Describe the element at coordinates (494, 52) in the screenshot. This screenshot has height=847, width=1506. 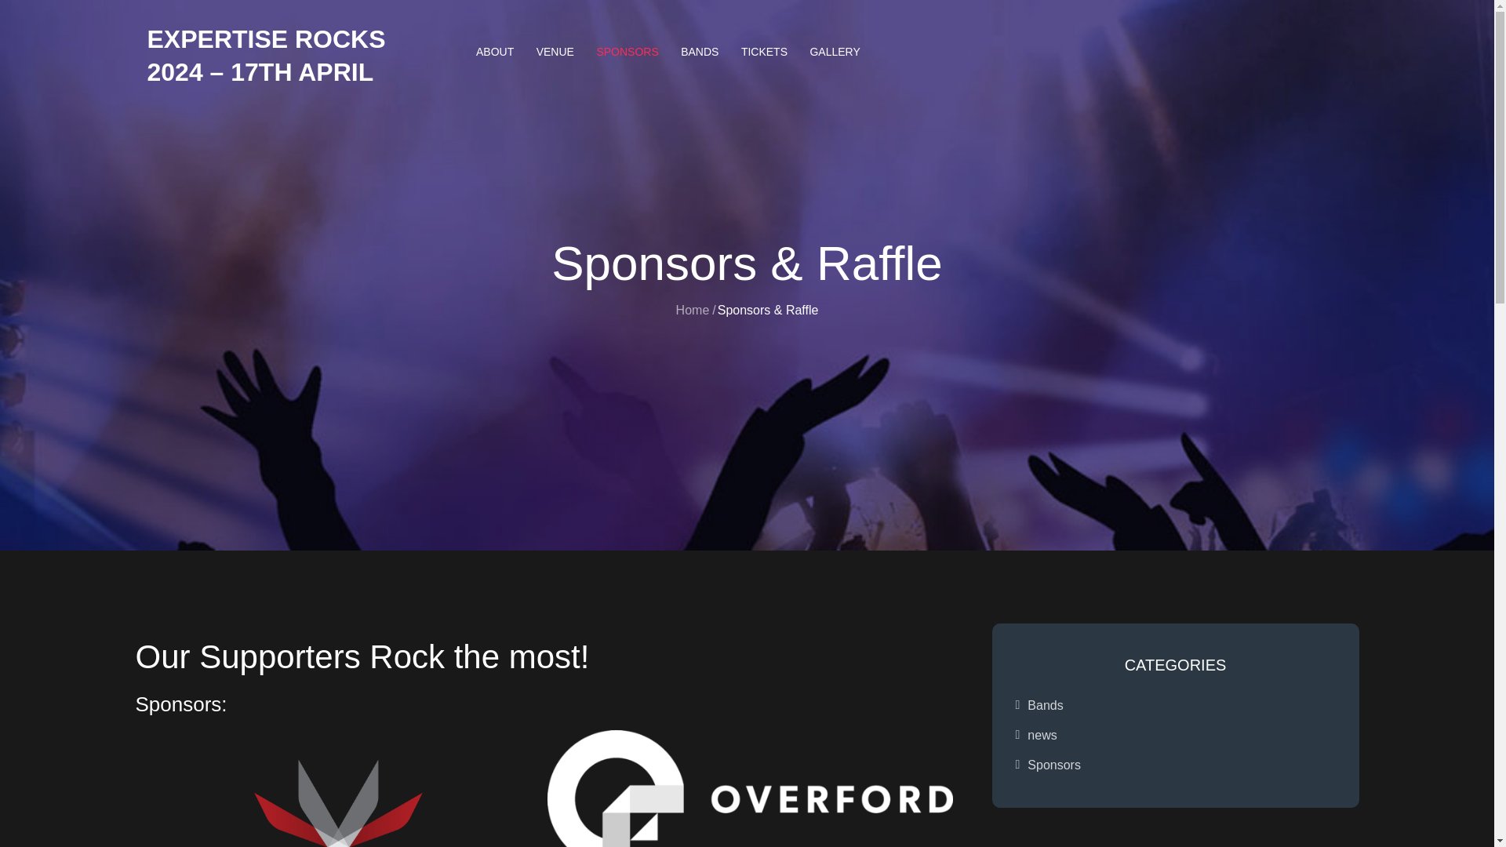
I see `ABOUT` at that location.